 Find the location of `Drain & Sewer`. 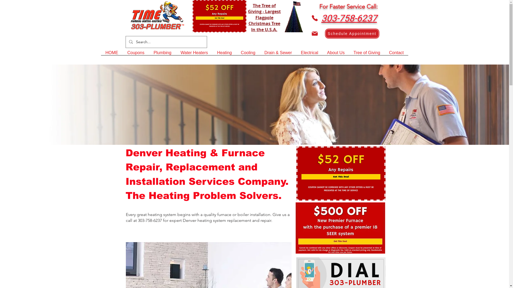

Drain & Sewer is located at coordinates (278, 54).